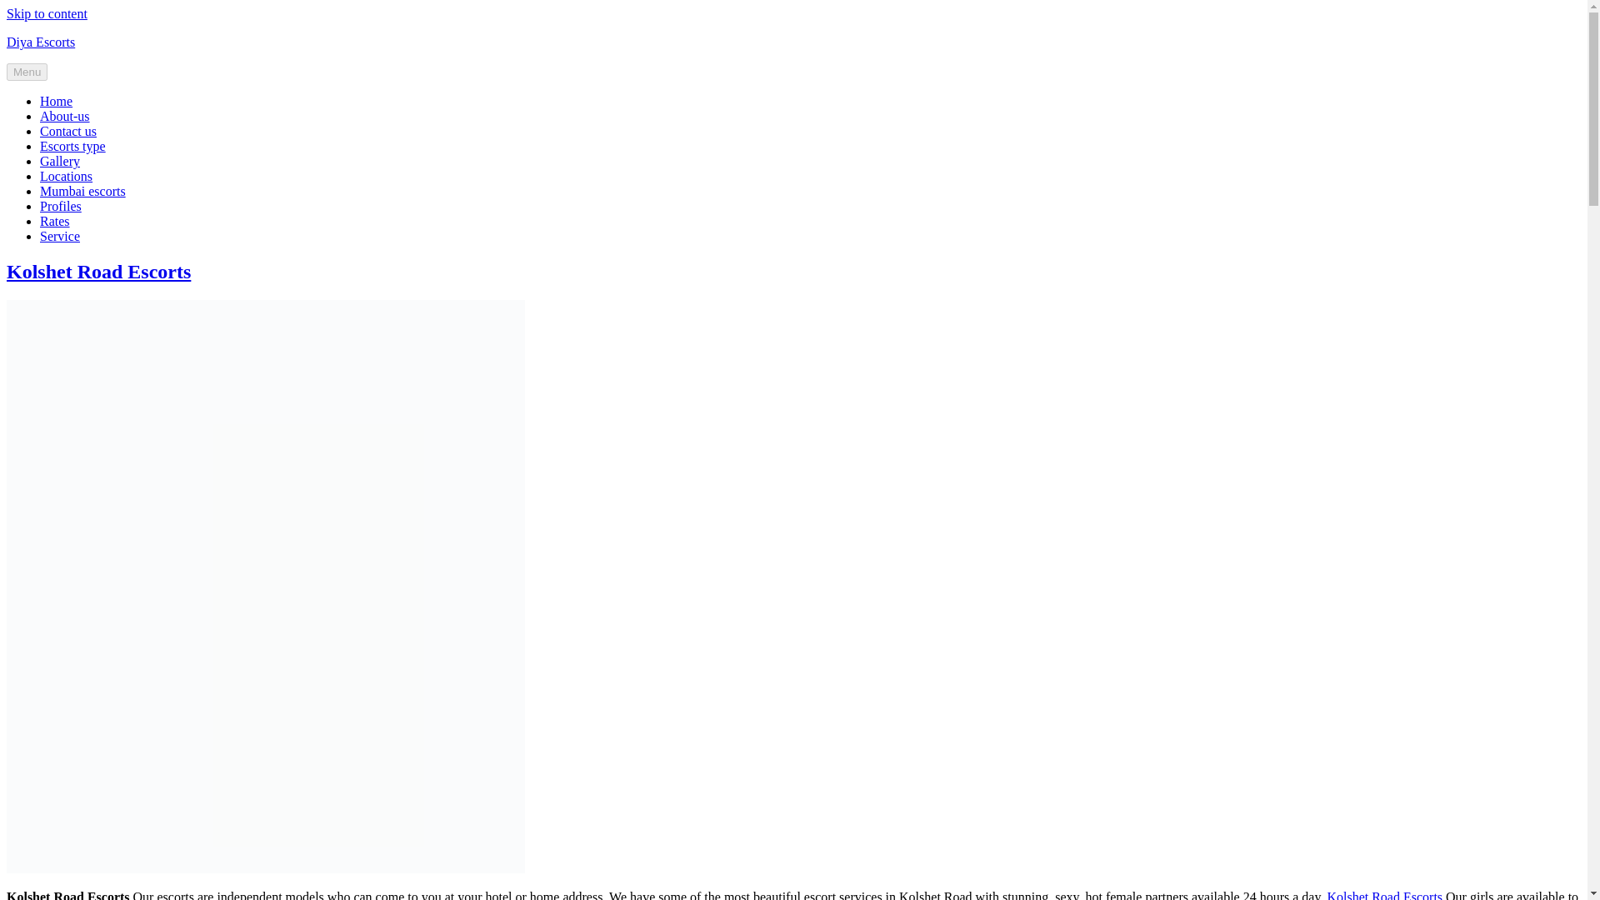 This screenshot has width=1600, height=900. What do you see at coordinates (60, 160) in the screenshot?
I see `Gallery` at bounding box center [60, 160].